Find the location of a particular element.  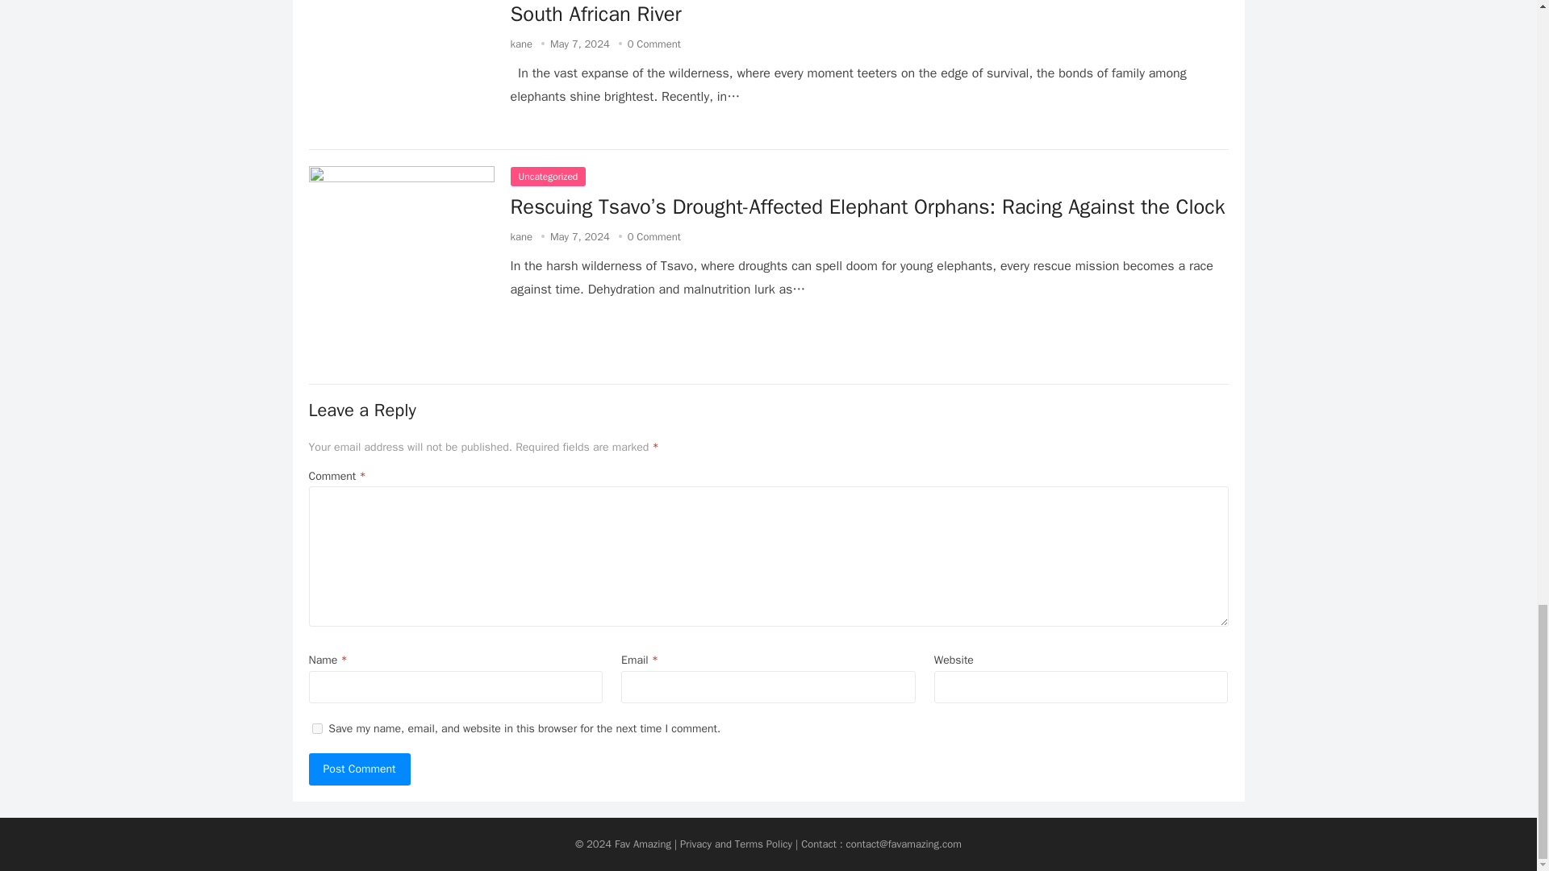

Posts by kane is located at coordinates (521, 44).